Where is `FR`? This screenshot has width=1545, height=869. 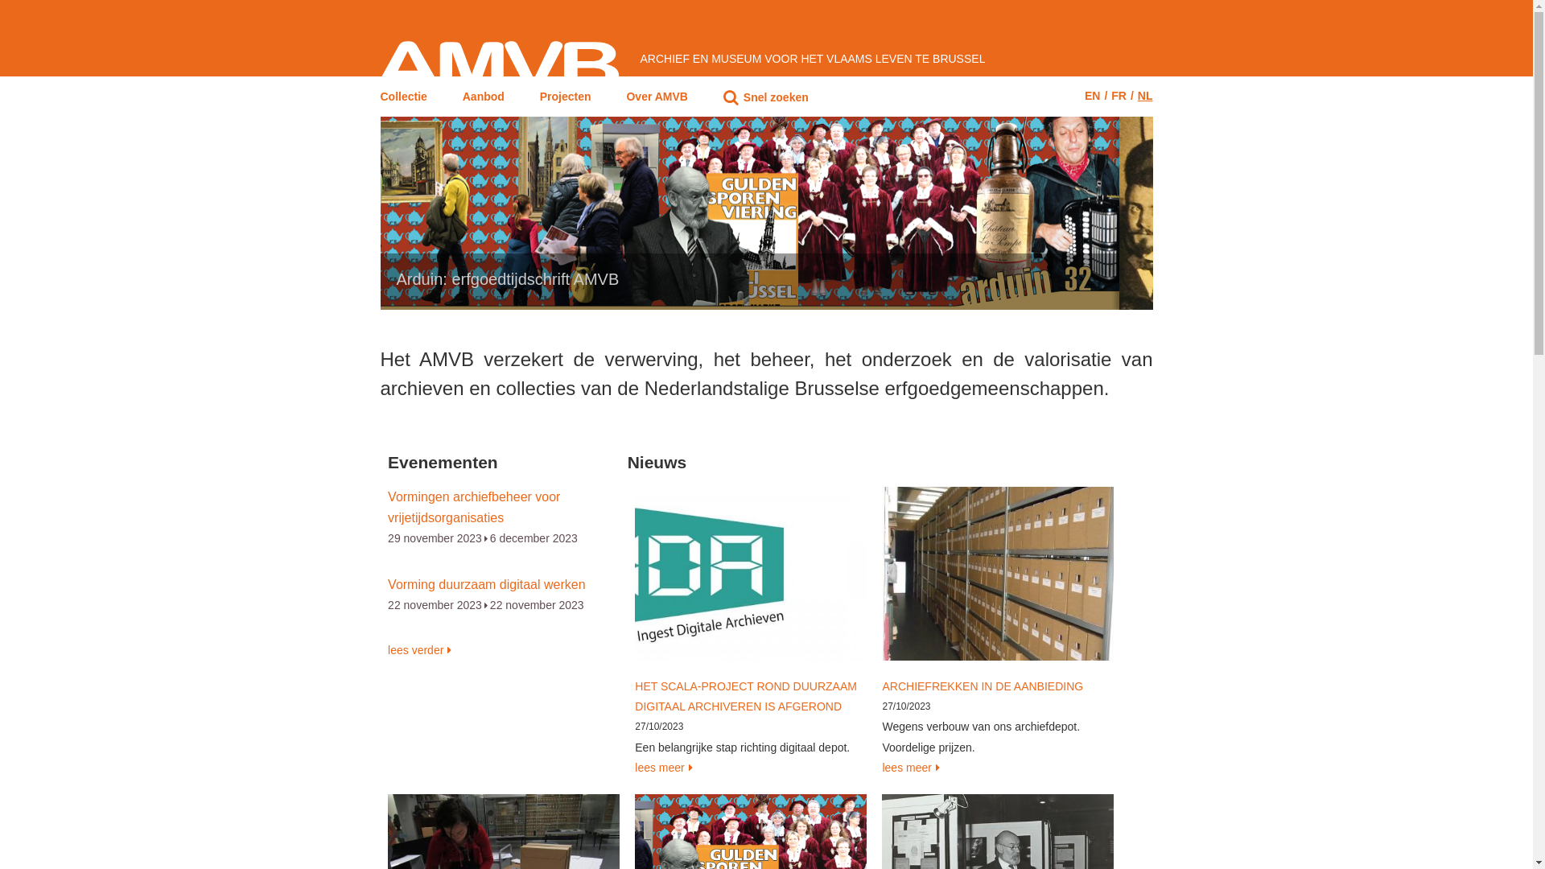 FR is located at coordinates (1119, 96).